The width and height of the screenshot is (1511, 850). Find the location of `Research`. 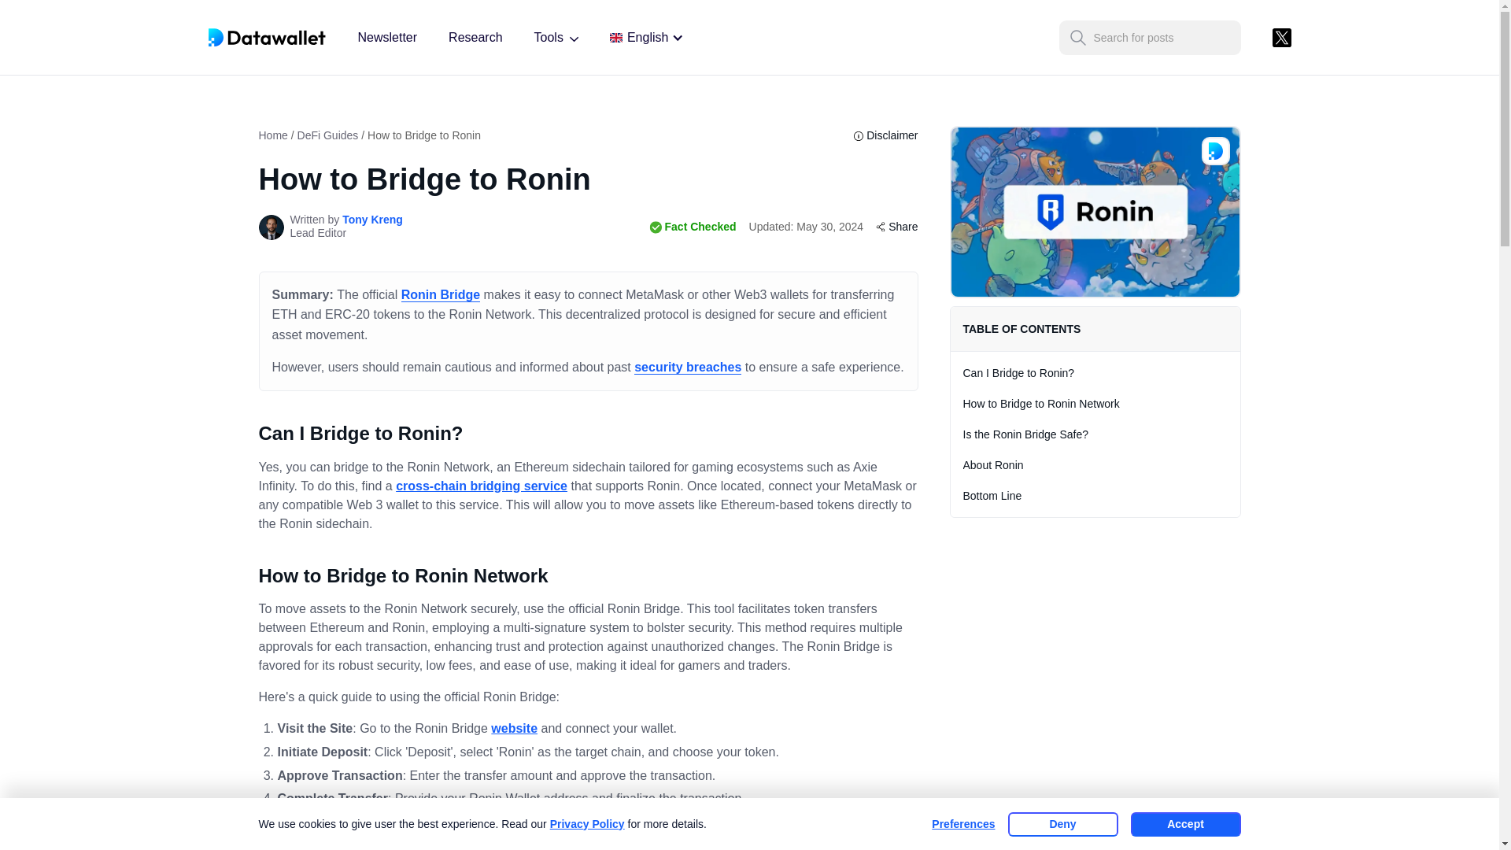

Research is located at coordinates (475, 38).